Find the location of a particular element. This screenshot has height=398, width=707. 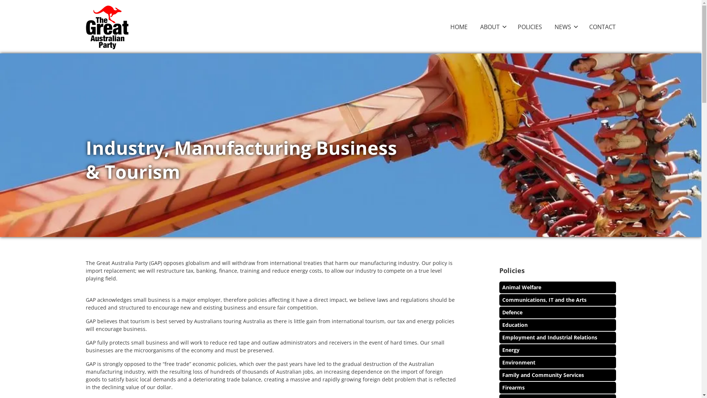

HOME is located at coordinates (459, 27).